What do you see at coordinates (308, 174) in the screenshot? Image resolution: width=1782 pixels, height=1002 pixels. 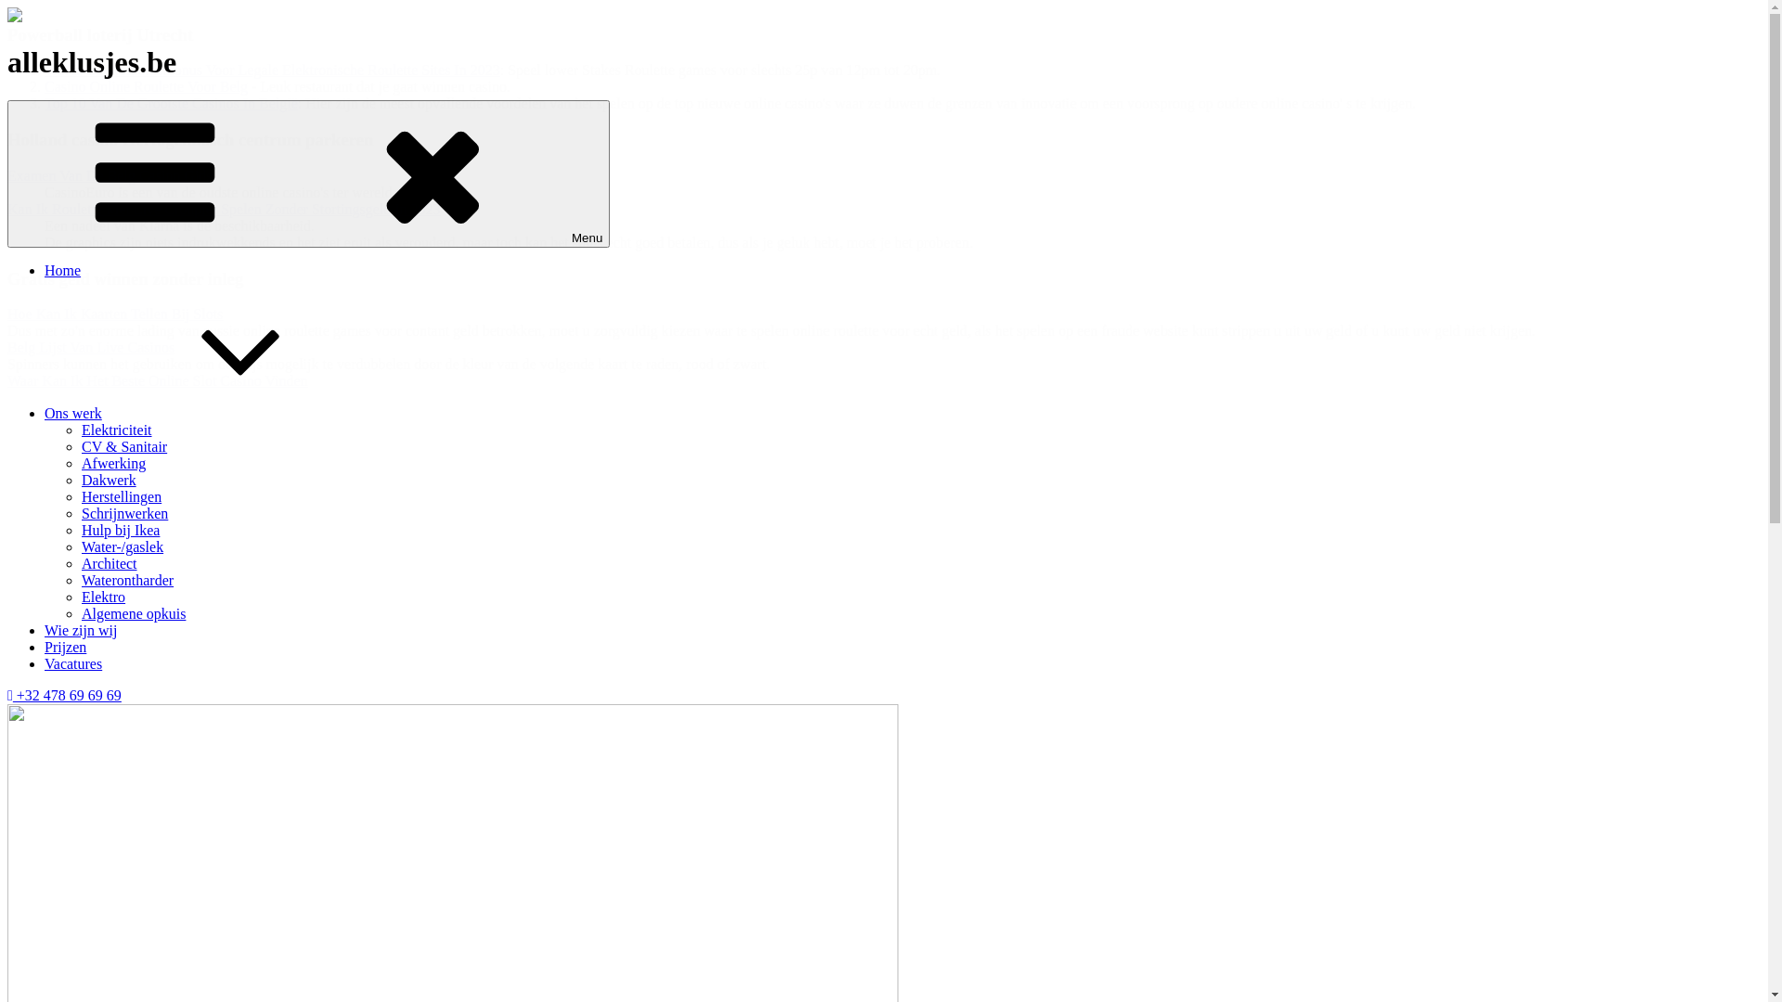 I see `Menu` at bounding box center [308, 174].